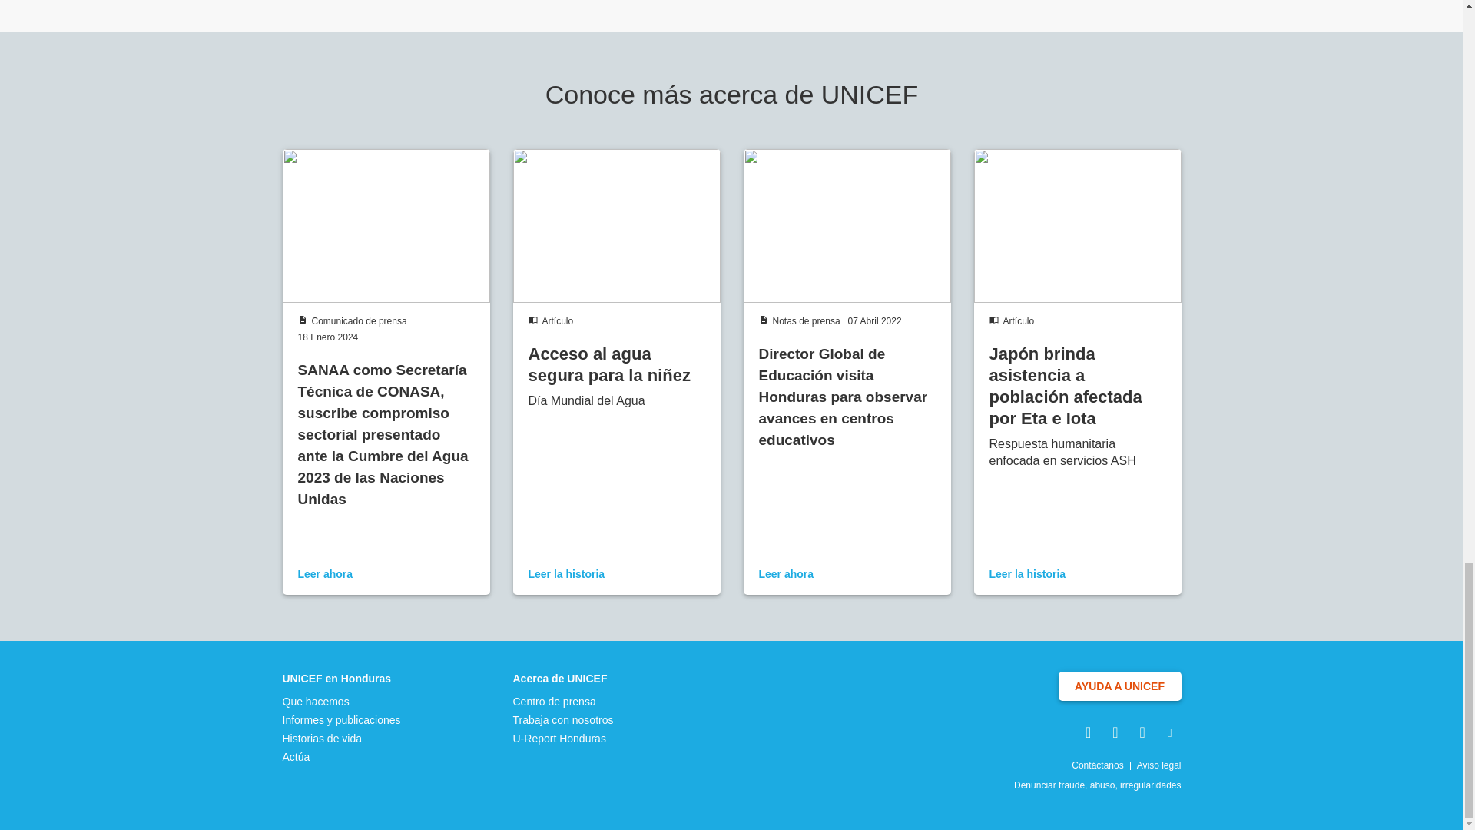 This screenshot has height=830, width=1475. Describe the element at coordinates (342, 738) in the screenshot. I see `Historias de vida` at that location.